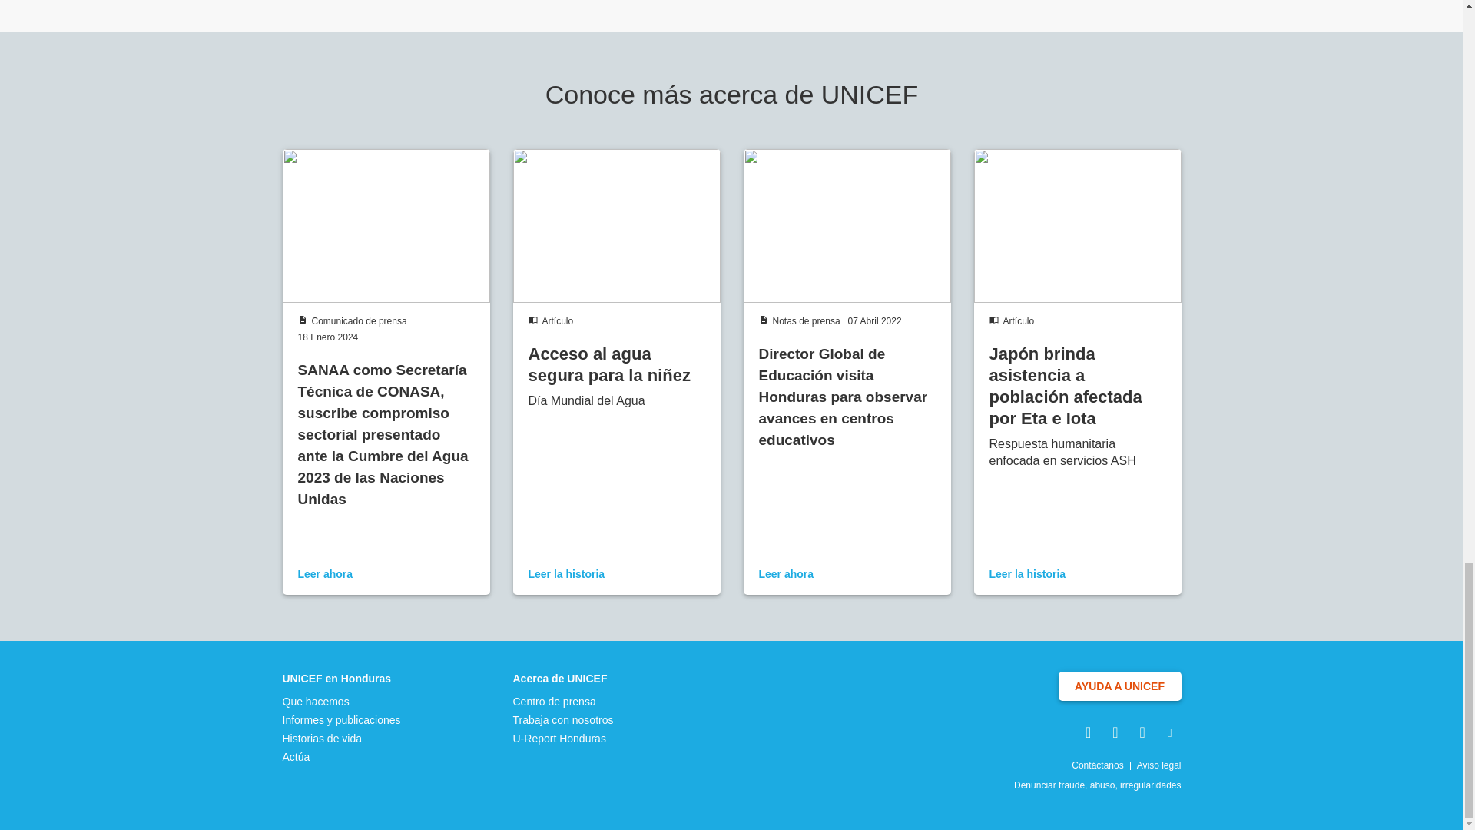 This screenshot has height=830, width=1475. Describe the element at coordinates (342, 738) in the screenshot. I see `Historias de vida` at that location.